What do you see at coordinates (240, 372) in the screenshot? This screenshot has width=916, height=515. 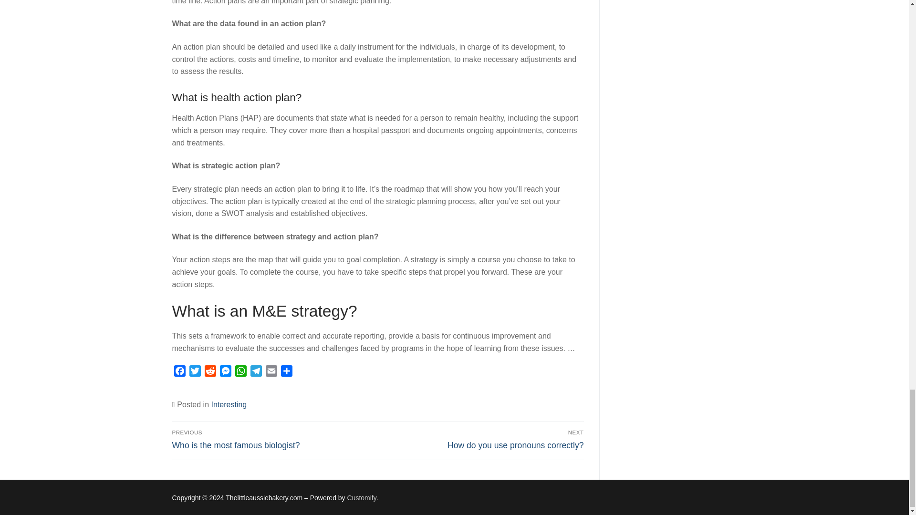 I see `WhatsApp` at bounding box center [240, 372].